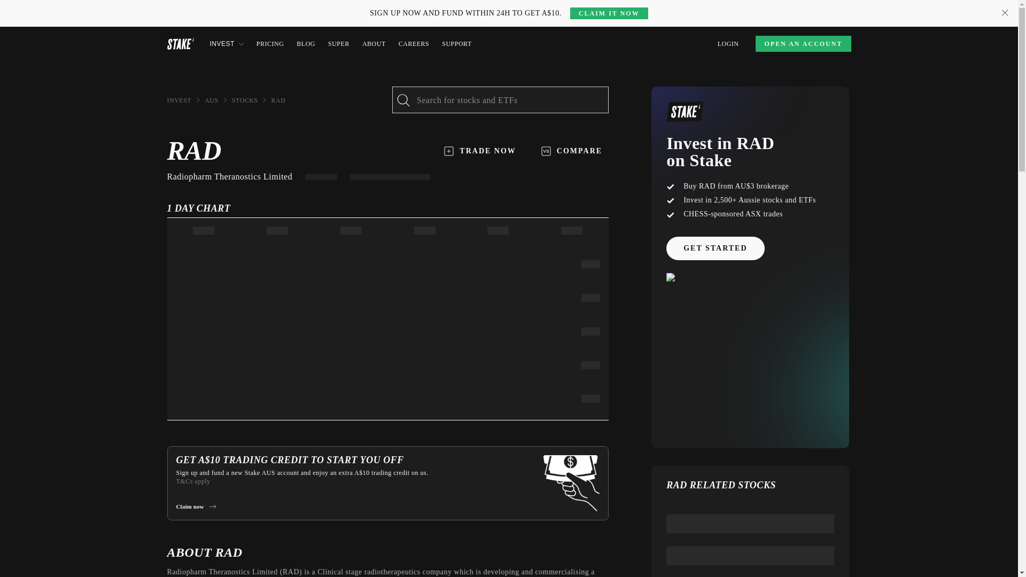 Image resolution: width=1026 pixels, height=577 pixels. What do you see at coordinates (240, 6) in the screenshot?
I see `Learn more` at bounding box center [240, 6].